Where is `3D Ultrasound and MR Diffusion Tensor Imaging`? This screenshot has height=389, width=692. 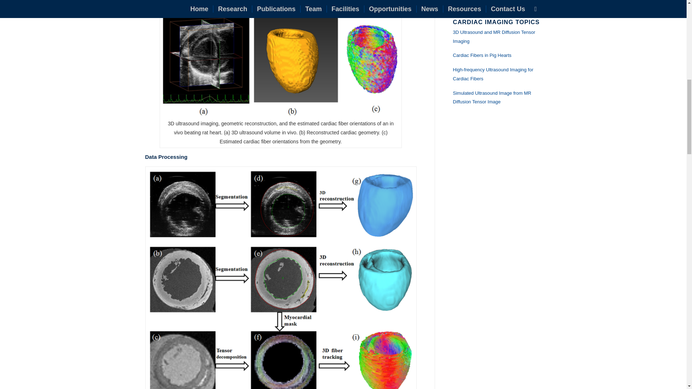
3D Ultrasound and MR Diffusion Tensor Imaging is located at coordinates (494, 37).